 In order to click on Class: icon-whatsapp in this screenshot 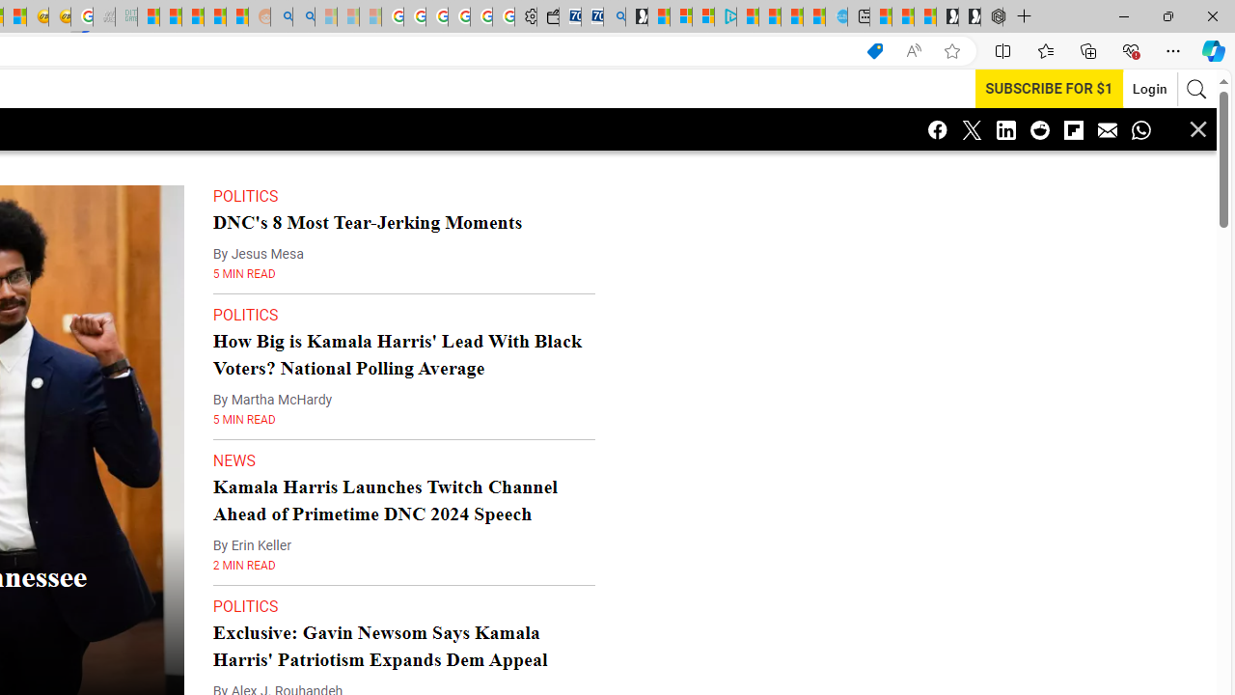, I will do `click(1140, 129)`.